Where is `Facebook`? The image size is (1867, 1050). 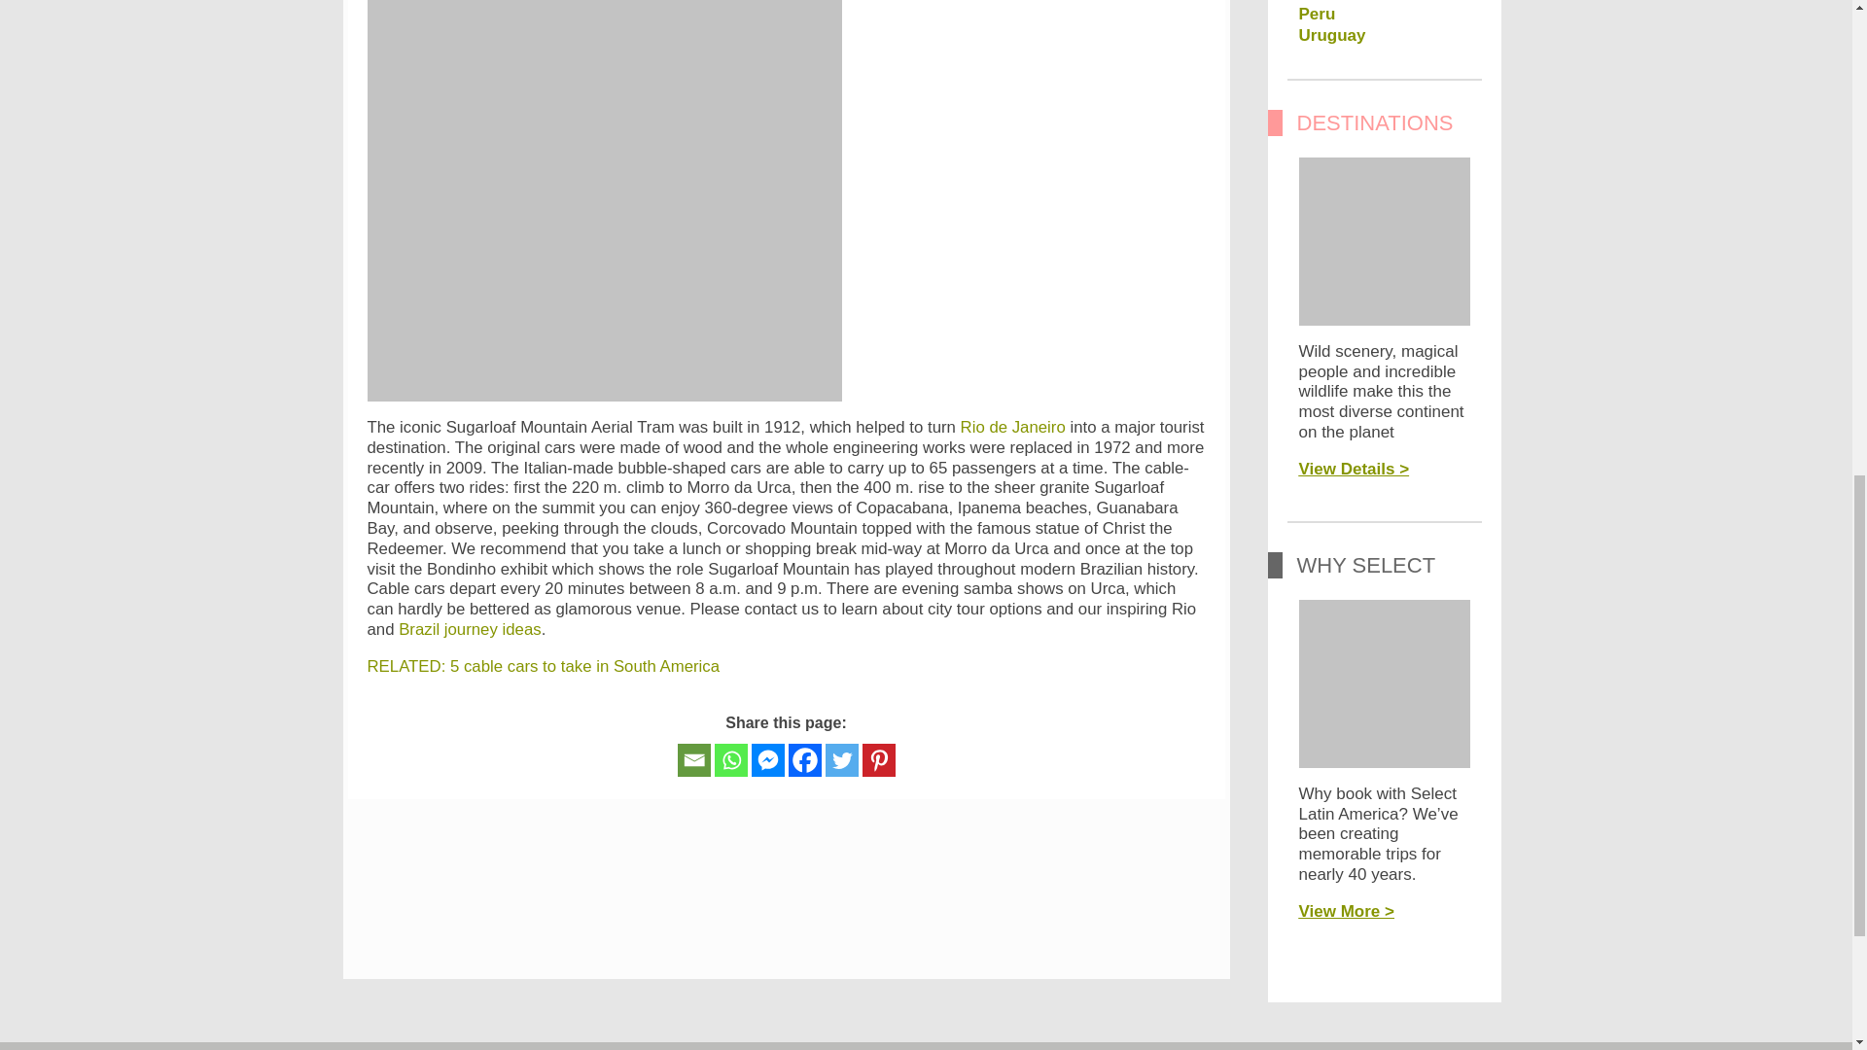
Facebook is located at coordinates (804, 760).